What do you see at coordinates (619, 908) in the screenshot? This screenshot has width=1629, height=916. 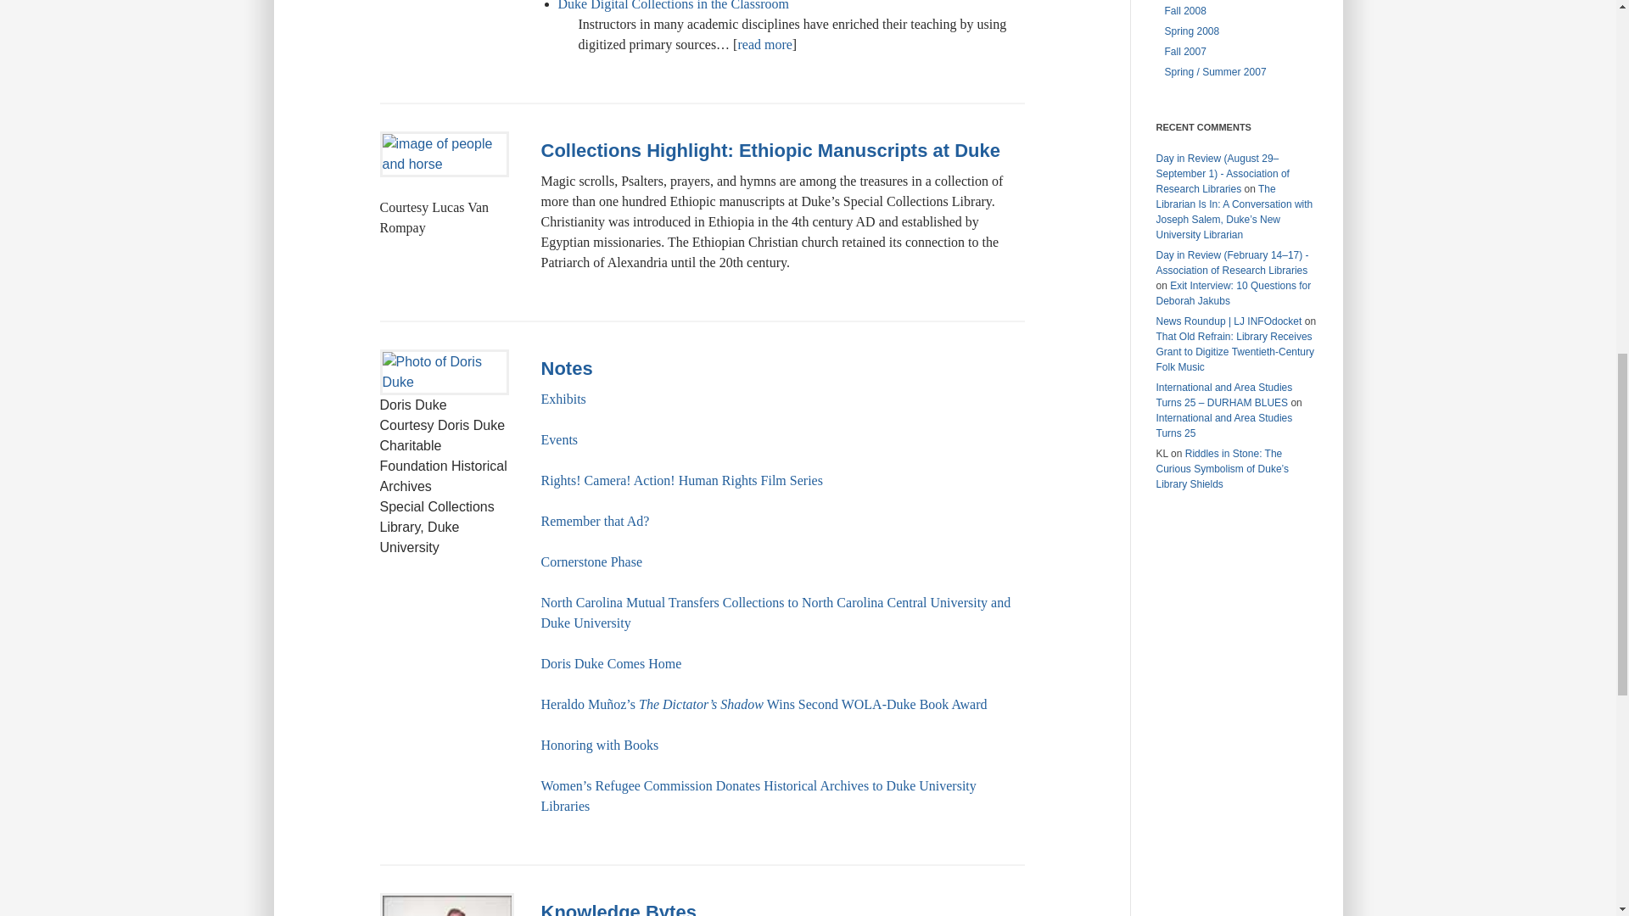 I see `Knowledge Bytes` at bounding box center [619, 908].